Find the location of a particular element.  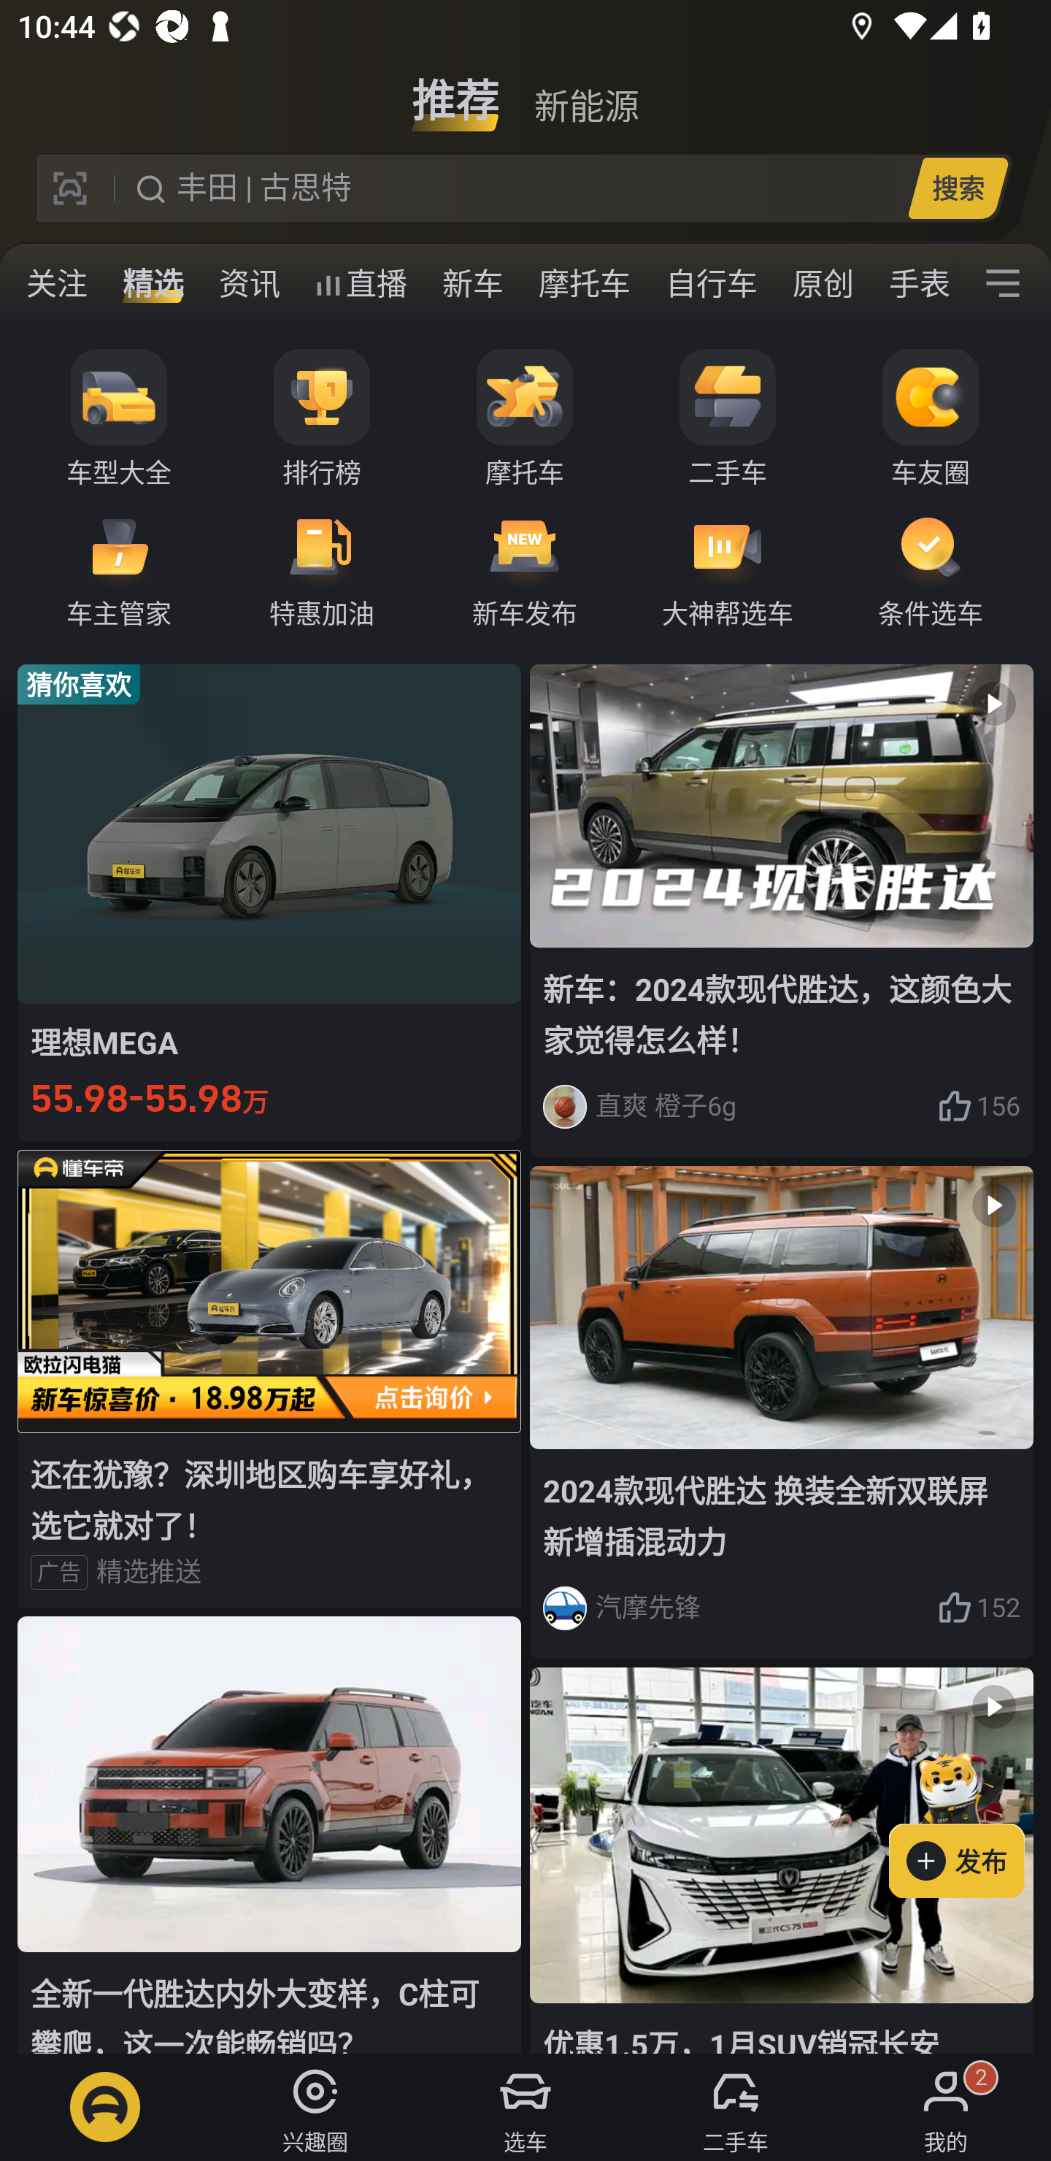

发布 is located at coordinates (970, 1820).